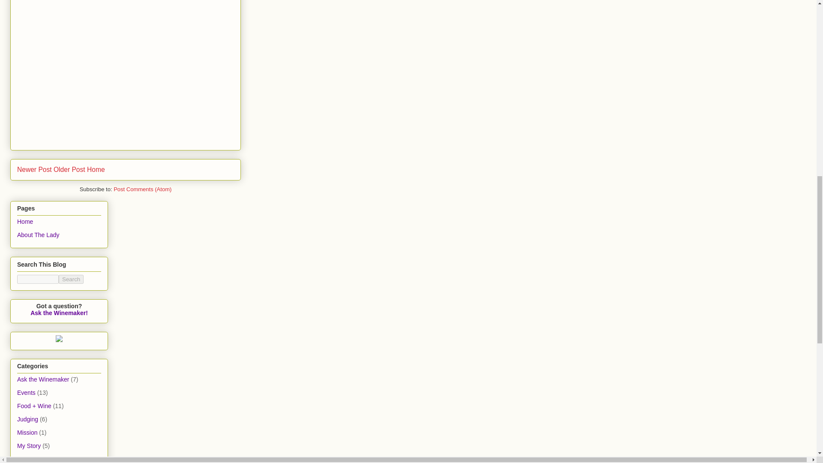 This screenshot has height=463, width=823. I want to click on My Story, so click(29, 446).